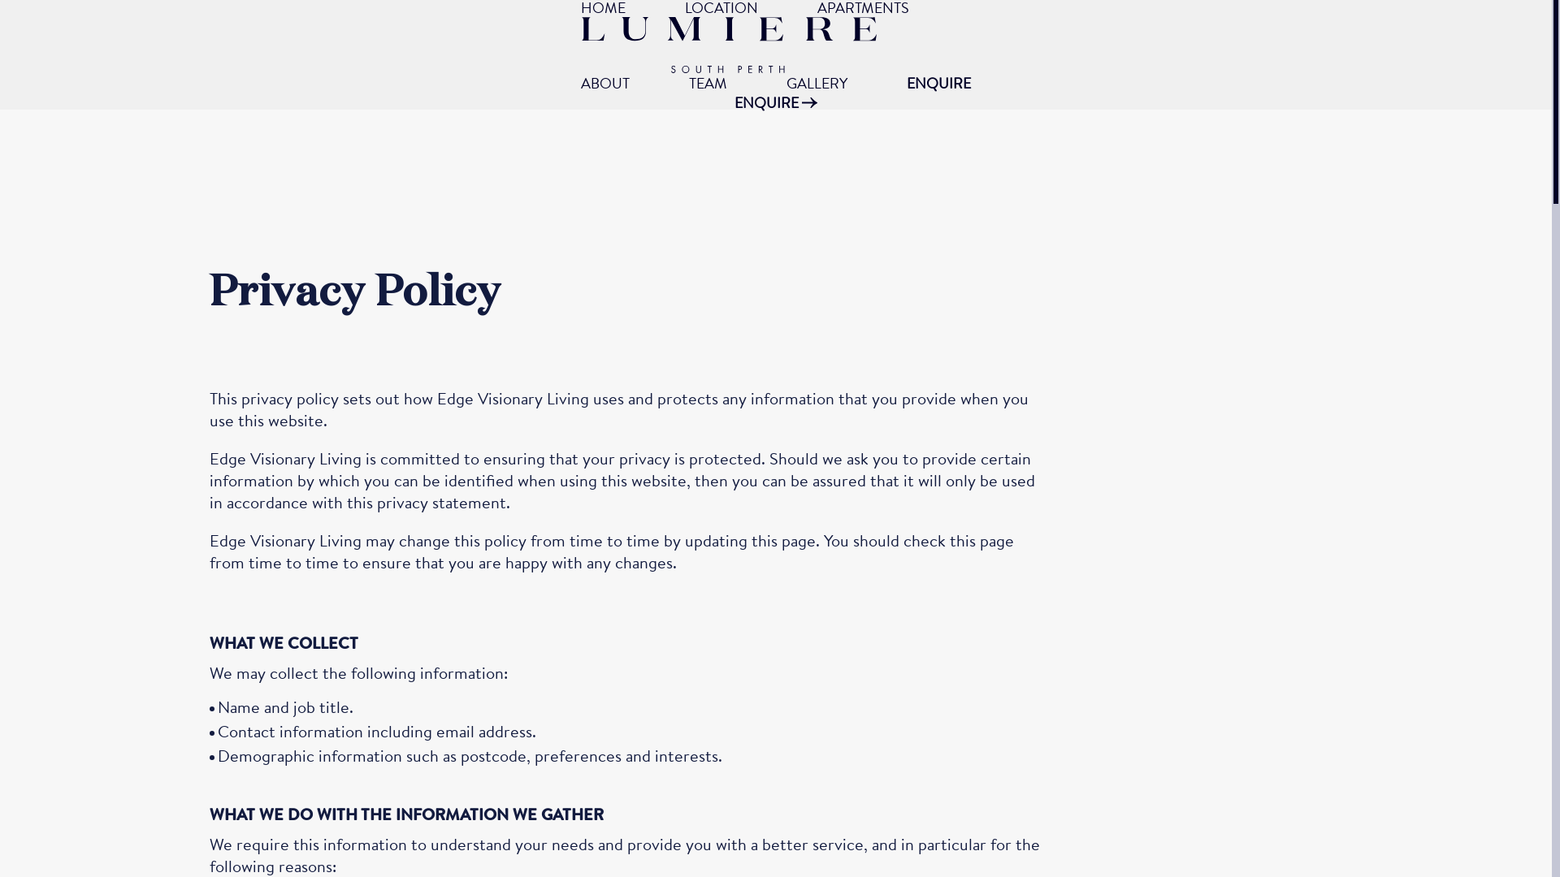  What do you see at coordinates (713, 469) in the screenshot?
I see `Location` at bounding box center [713, 469].